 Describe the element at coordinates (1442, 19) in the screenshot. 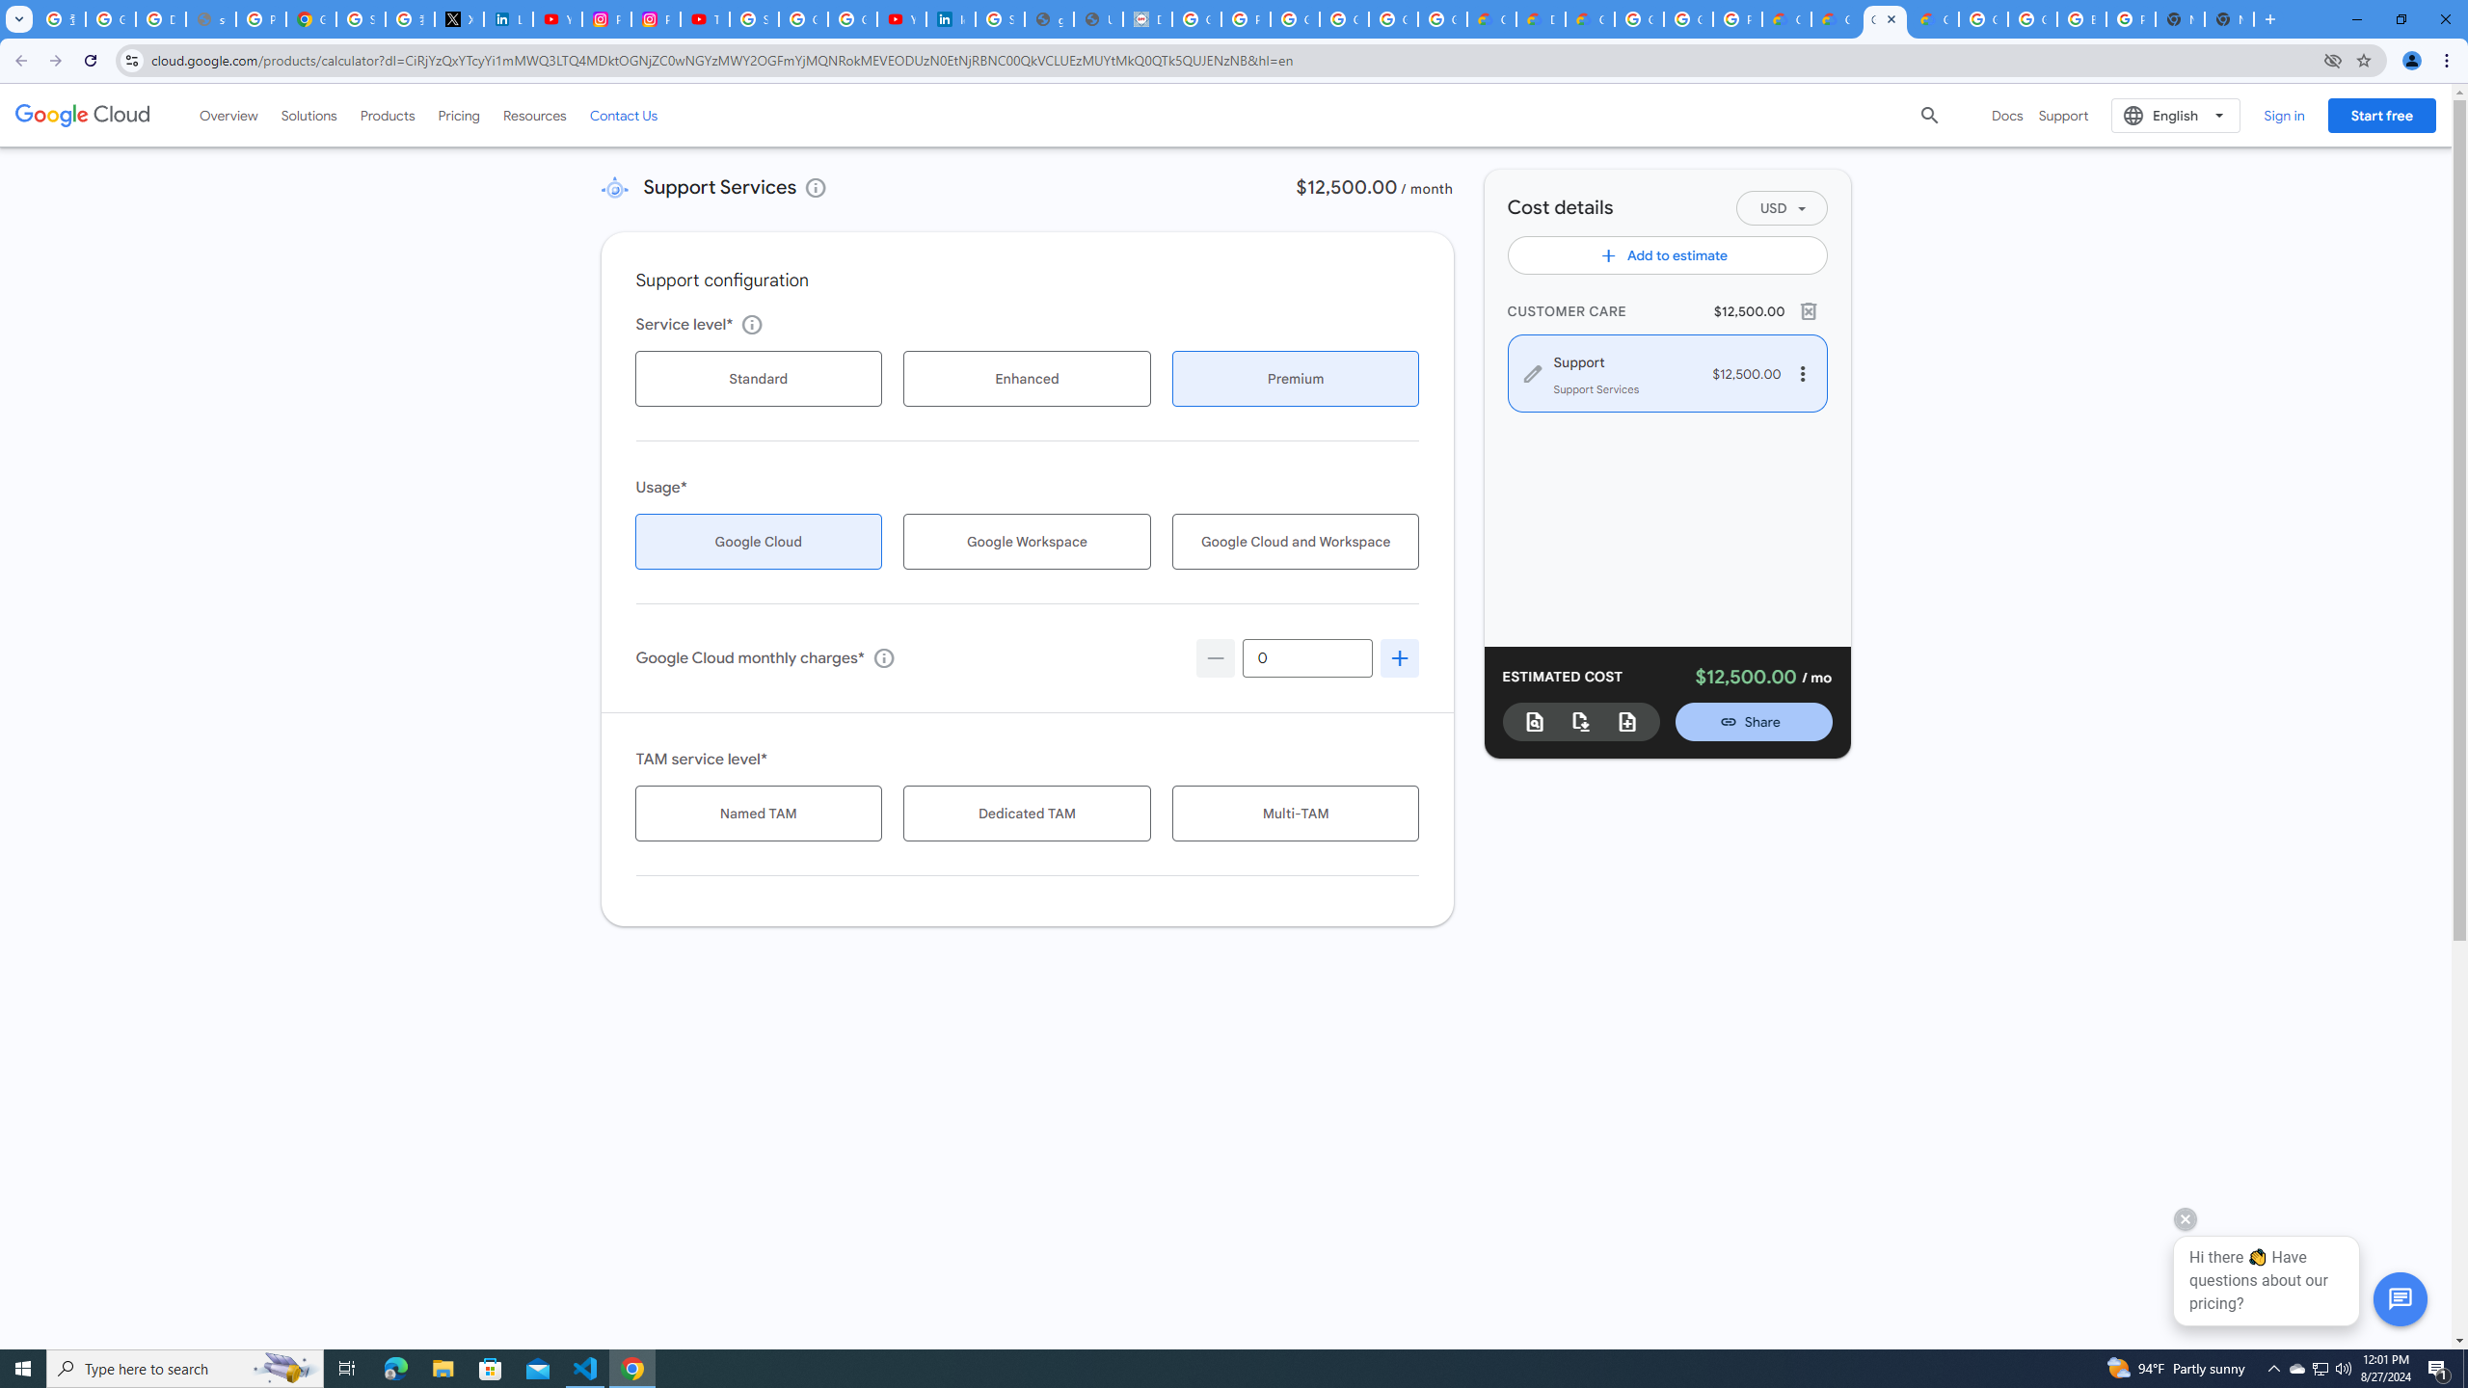

I see `Google Workspace - Specific Terms` at that location.